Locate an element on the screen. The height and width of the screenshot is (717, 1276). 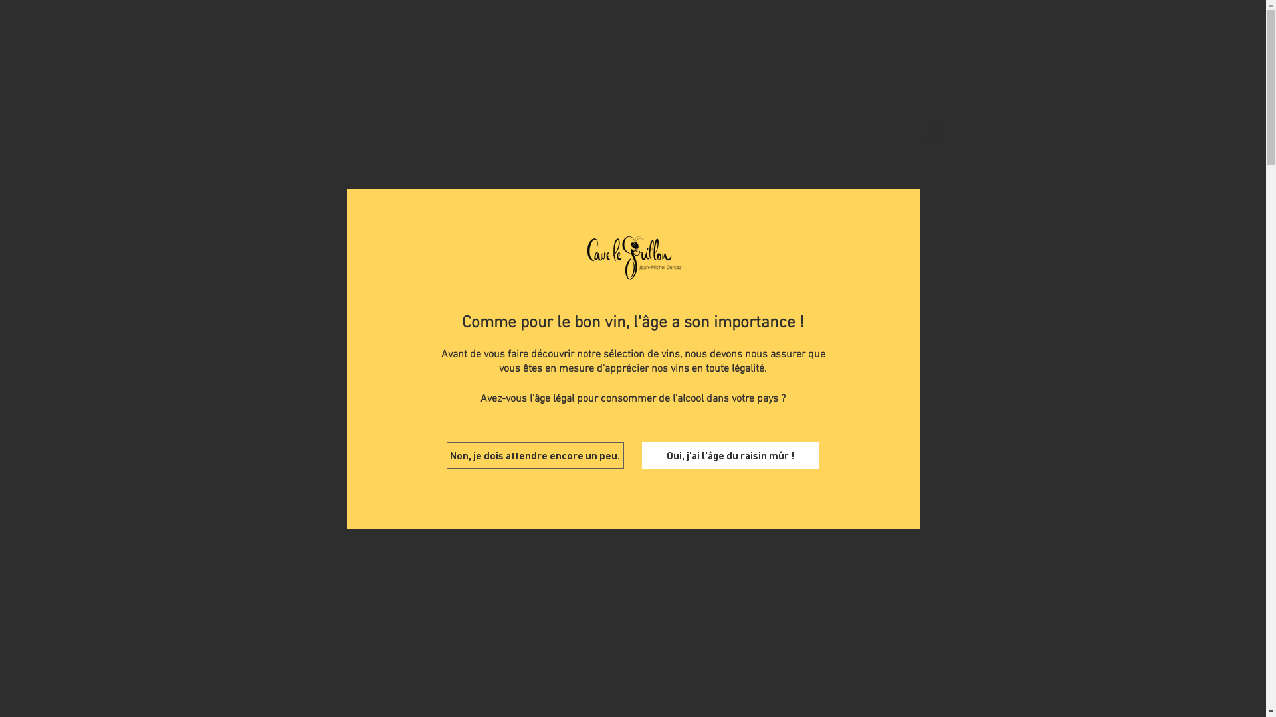
Non, je dois attendre encore un peu. is located at coordinates (536, 455).